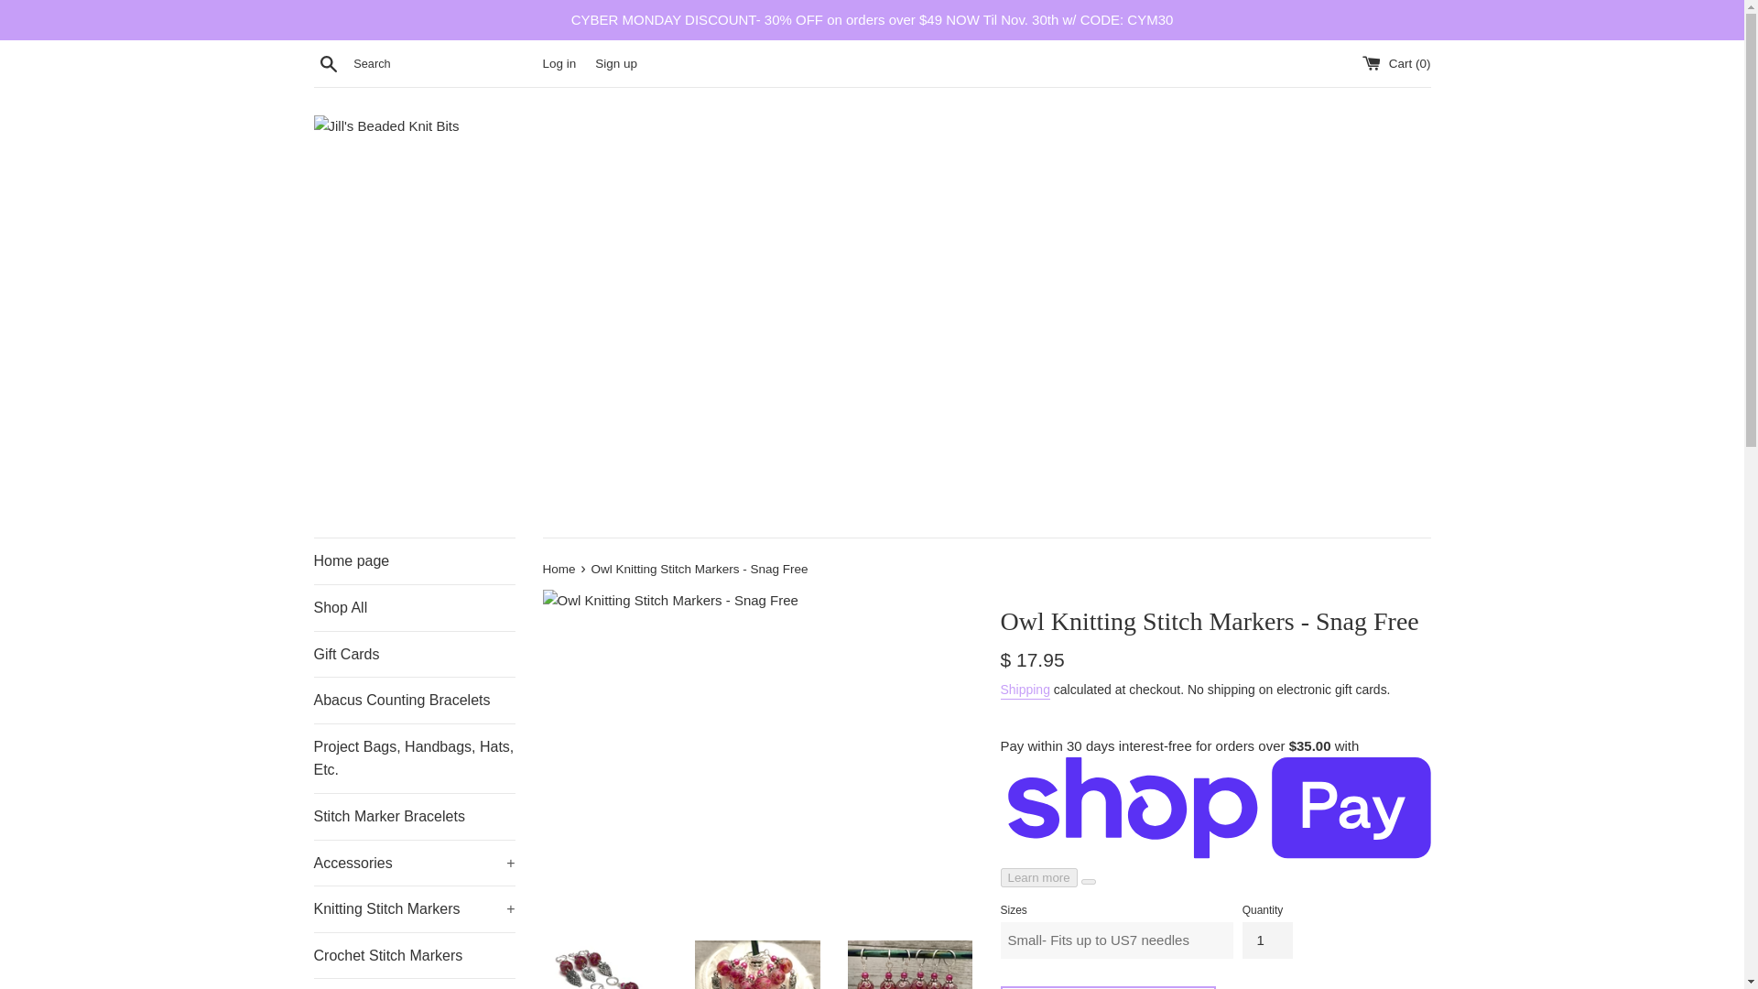 Image resolution: width=1758 pixels, height=989 pixels. Describe the element at coordinates (414, 608) in the screenshot. I see `Shop All` at that location.